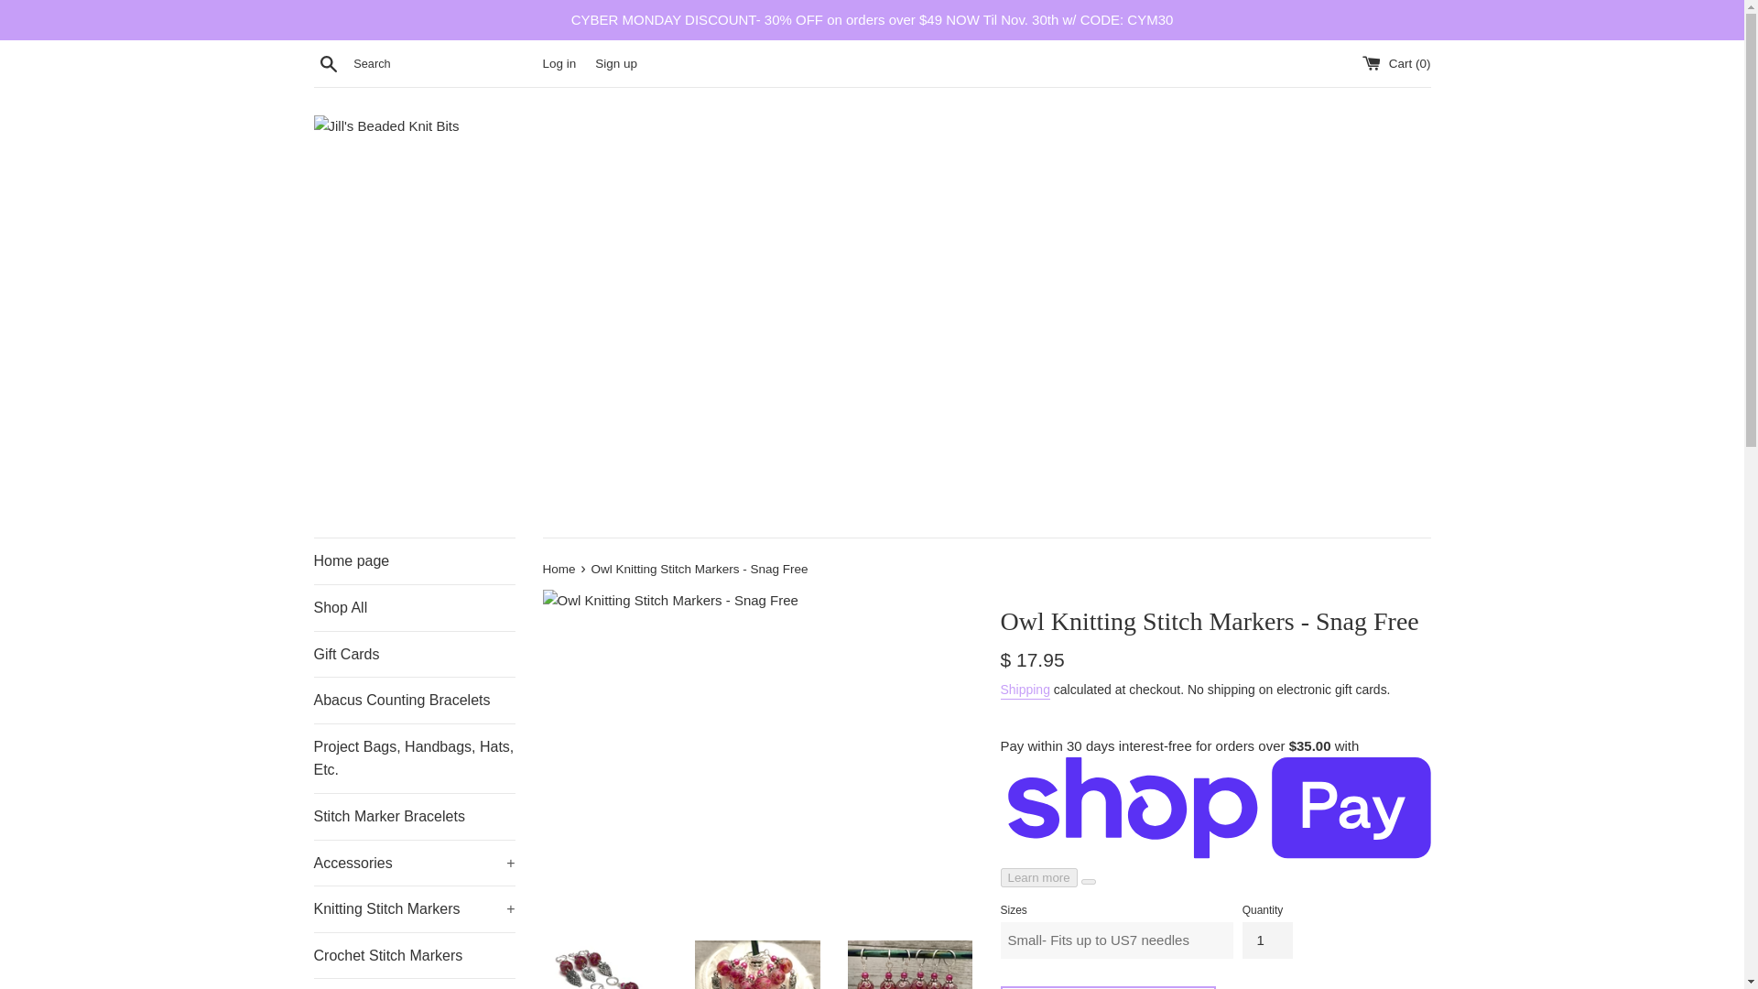 Image resolution: width=1758 pixels, height=989 pixels. Describe the element at coordinates (414, 608) in the screenshot. I see `Shop All` at that location.